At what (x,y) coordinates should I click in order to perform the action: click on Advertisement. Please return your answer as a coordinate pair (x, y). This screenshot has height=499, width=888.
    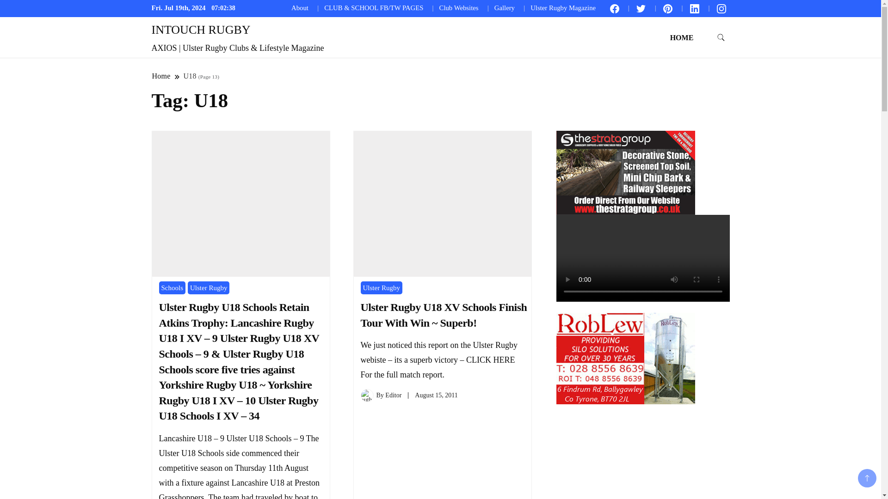
    Looking at the image, I should click on (625, 451).